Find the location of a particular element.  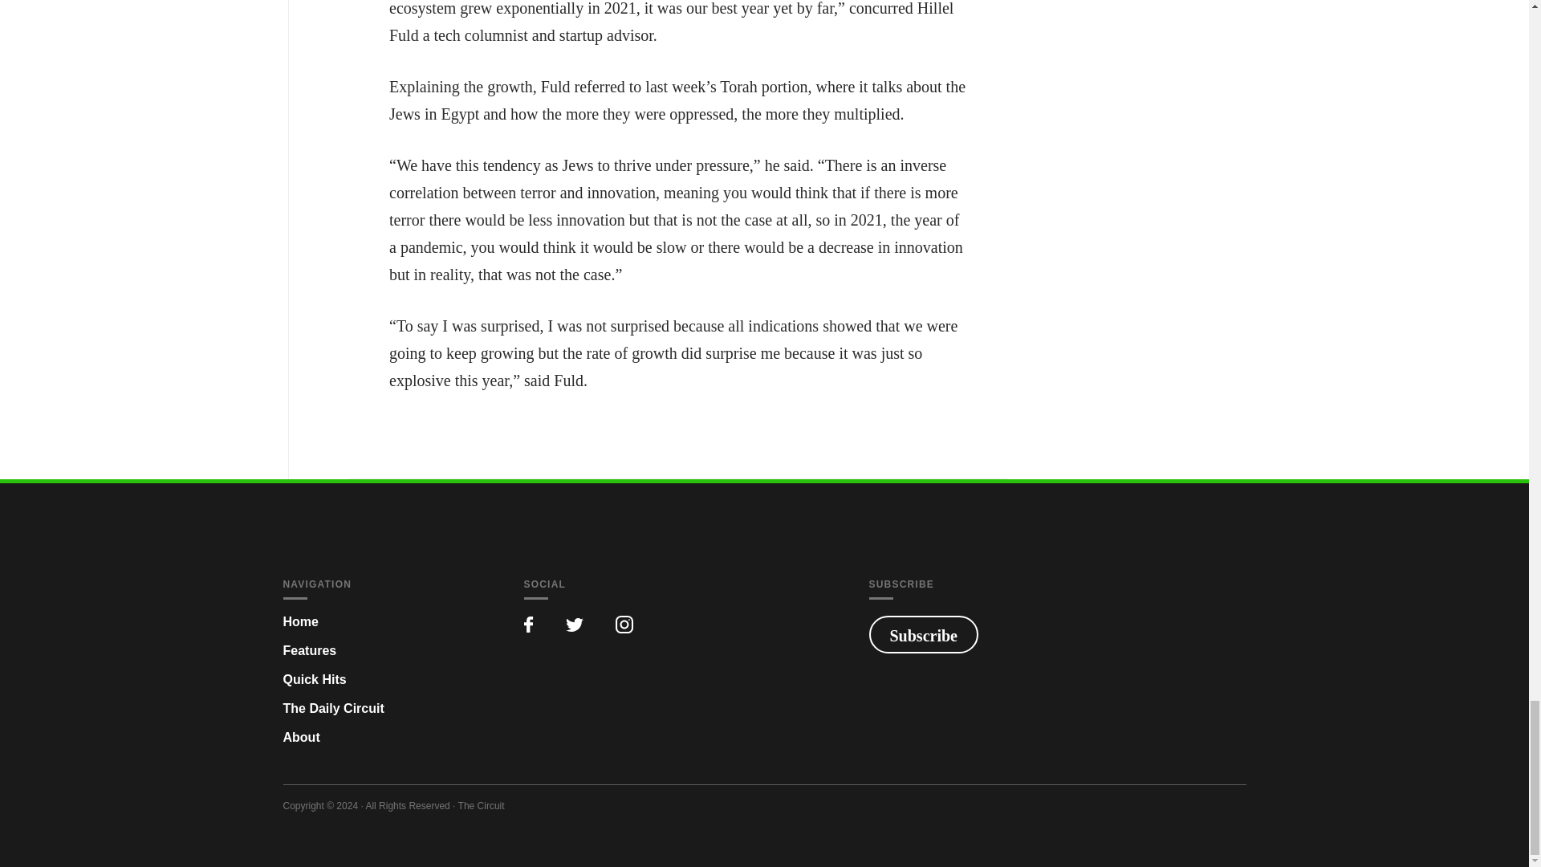

Home is located at coordinates (299, 621).